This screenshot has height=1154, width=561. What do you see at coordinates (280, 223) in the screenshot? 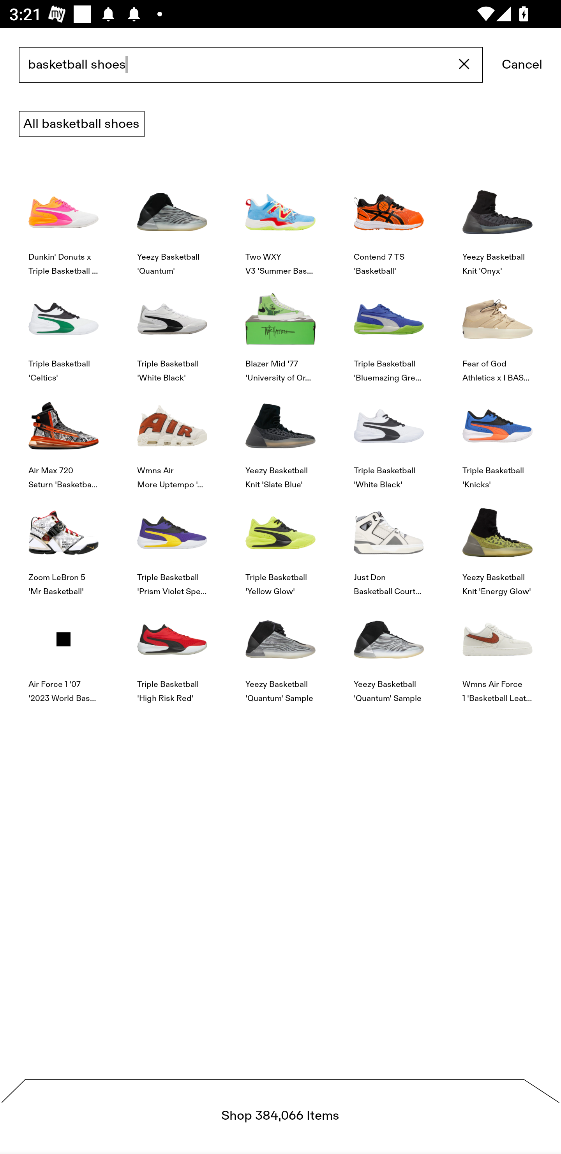
I see `Two WXY V3 'Summer Basketball'` at bounding box center [280, 223].